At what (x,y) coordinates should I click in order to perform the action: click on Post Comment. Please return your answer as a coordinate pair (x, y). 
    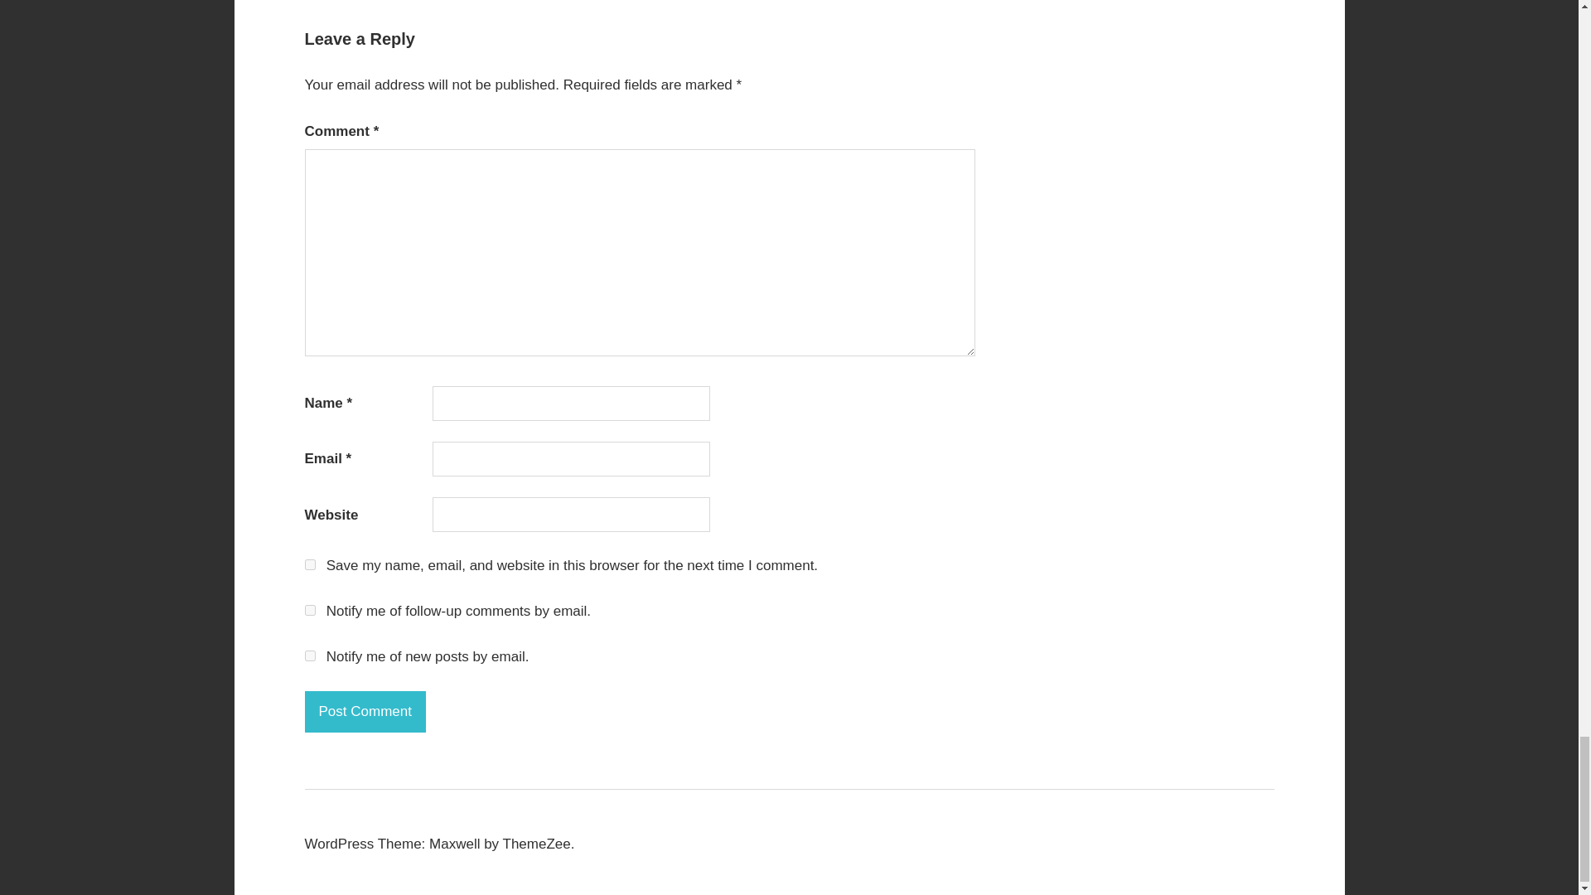
    Looking at the image, I should click on (365, 711).